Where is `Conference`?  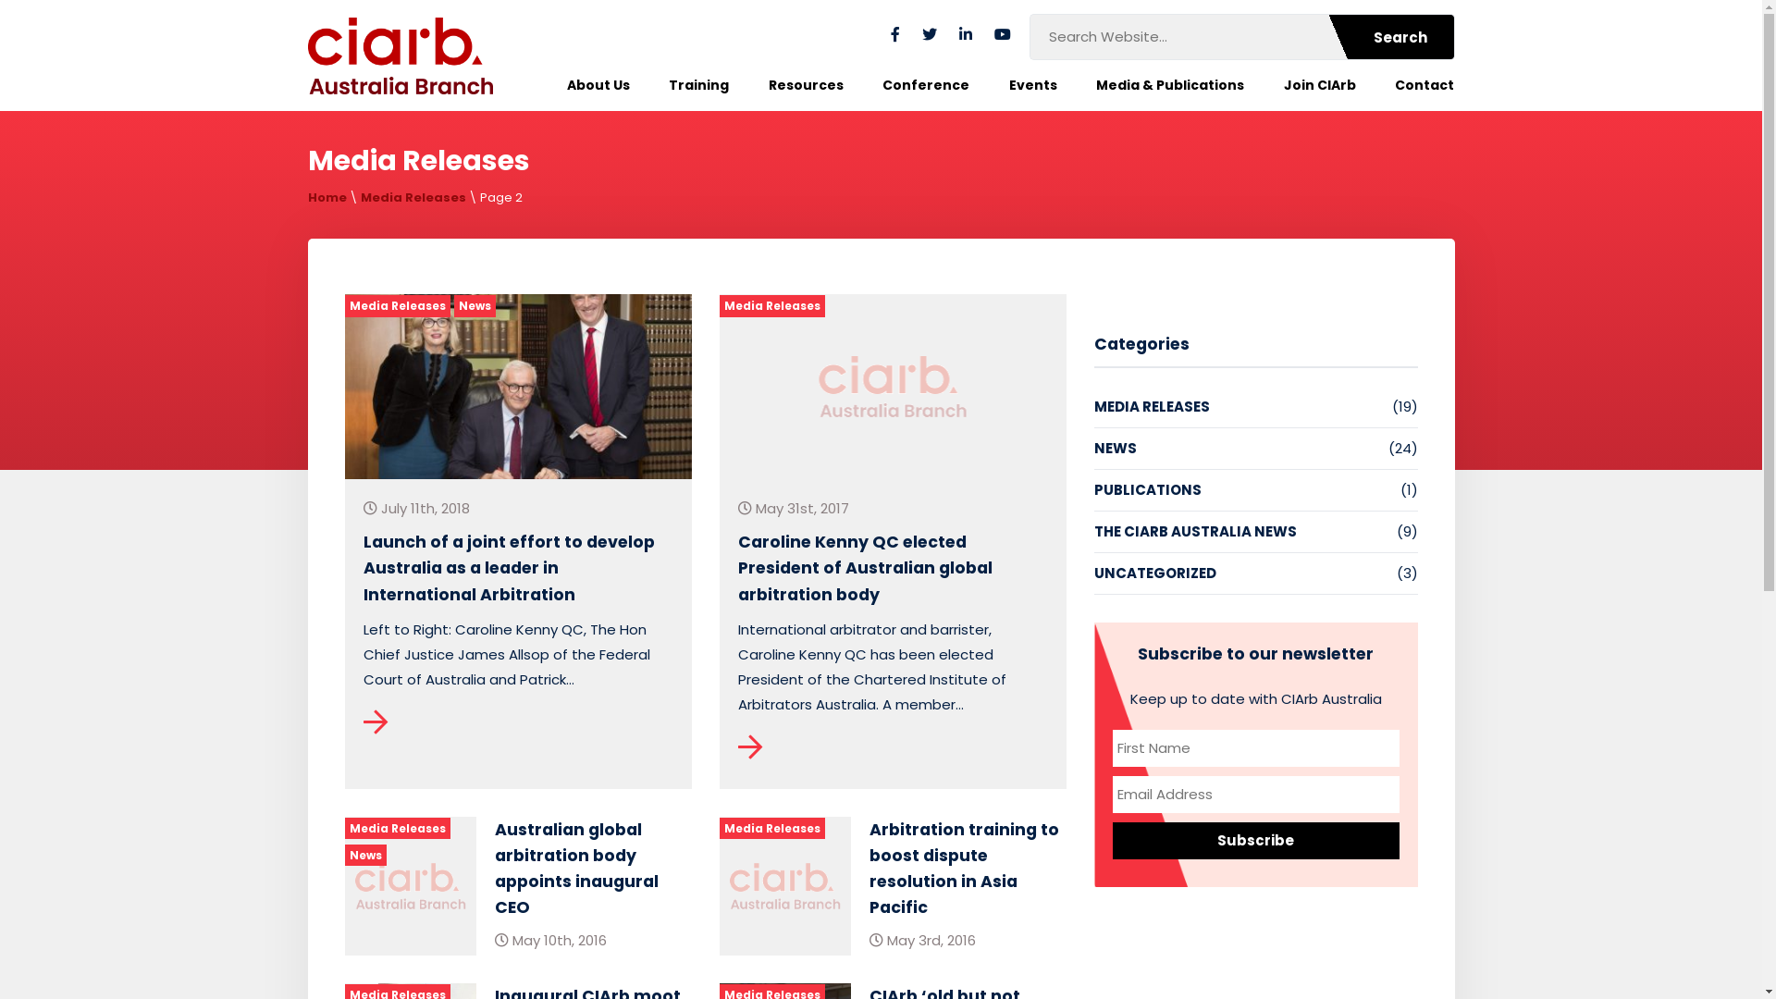
Conference is located at coordinates (926, 85).